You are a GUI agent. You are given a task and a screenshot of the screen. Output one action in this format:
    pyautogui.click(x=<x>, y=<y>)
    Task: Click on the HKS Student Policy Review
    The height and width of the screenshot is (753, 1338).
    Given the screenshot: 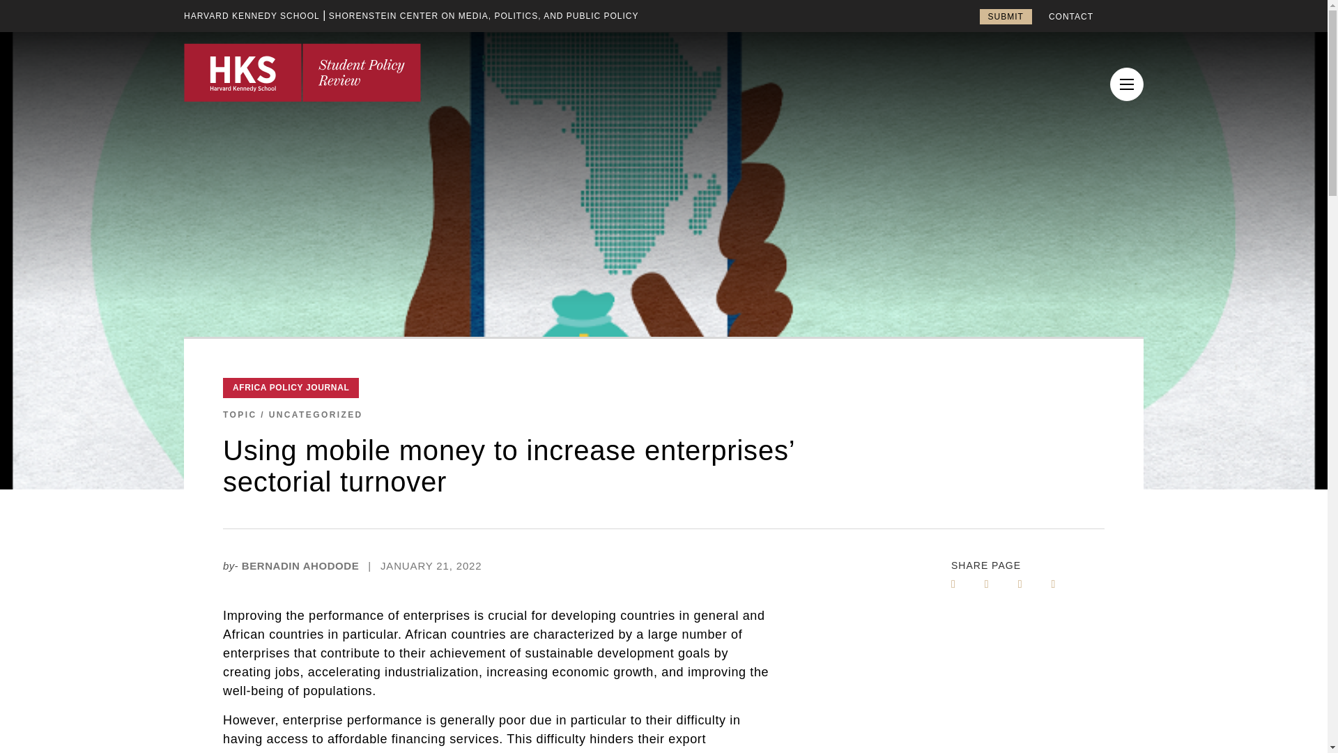 What is the action you would take?
    pyautogui.click(x=302, y=72)
    